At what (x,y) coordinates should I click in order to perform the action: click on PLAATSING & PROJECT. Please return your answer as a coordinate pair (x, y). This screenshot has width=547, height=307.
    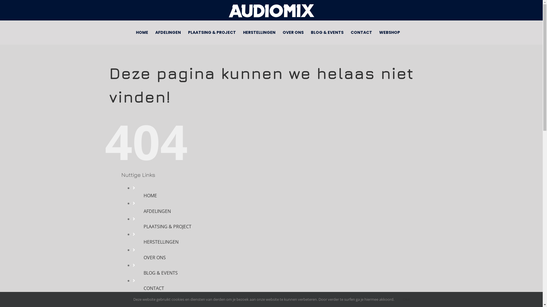
    Looking at the image, I should click on (212, 32).